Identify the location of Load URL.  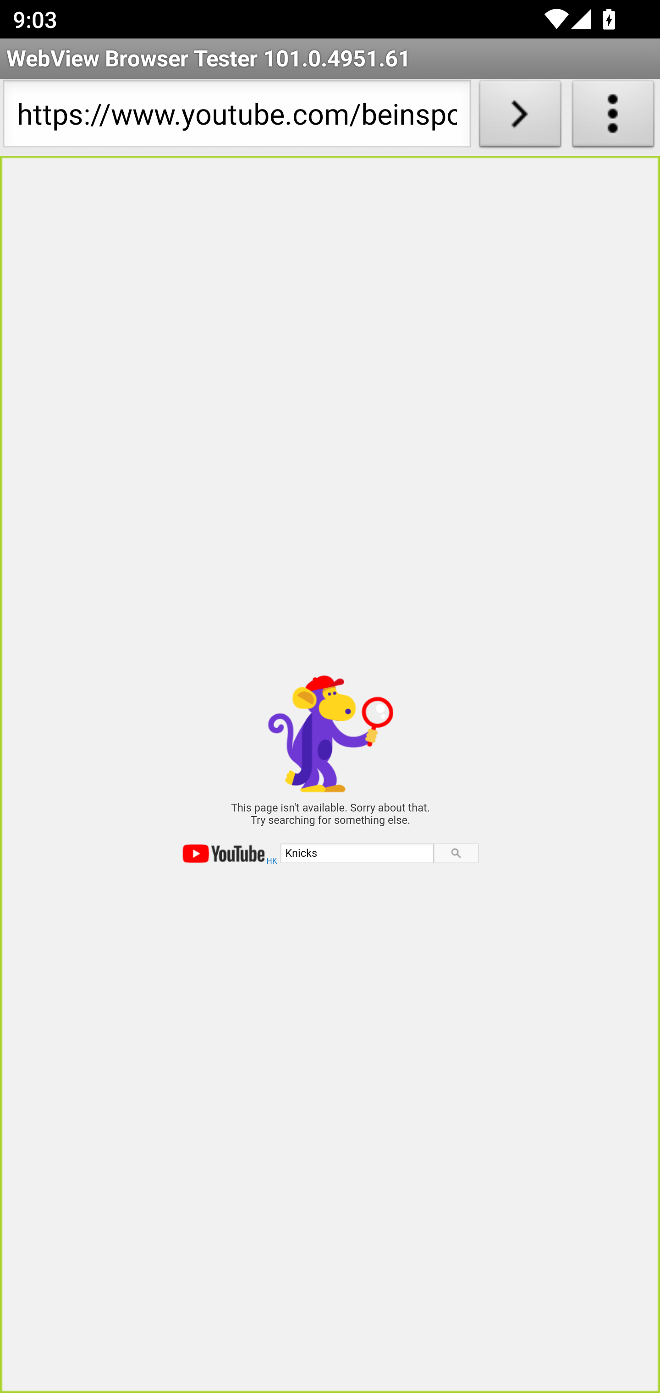
(520, 117).